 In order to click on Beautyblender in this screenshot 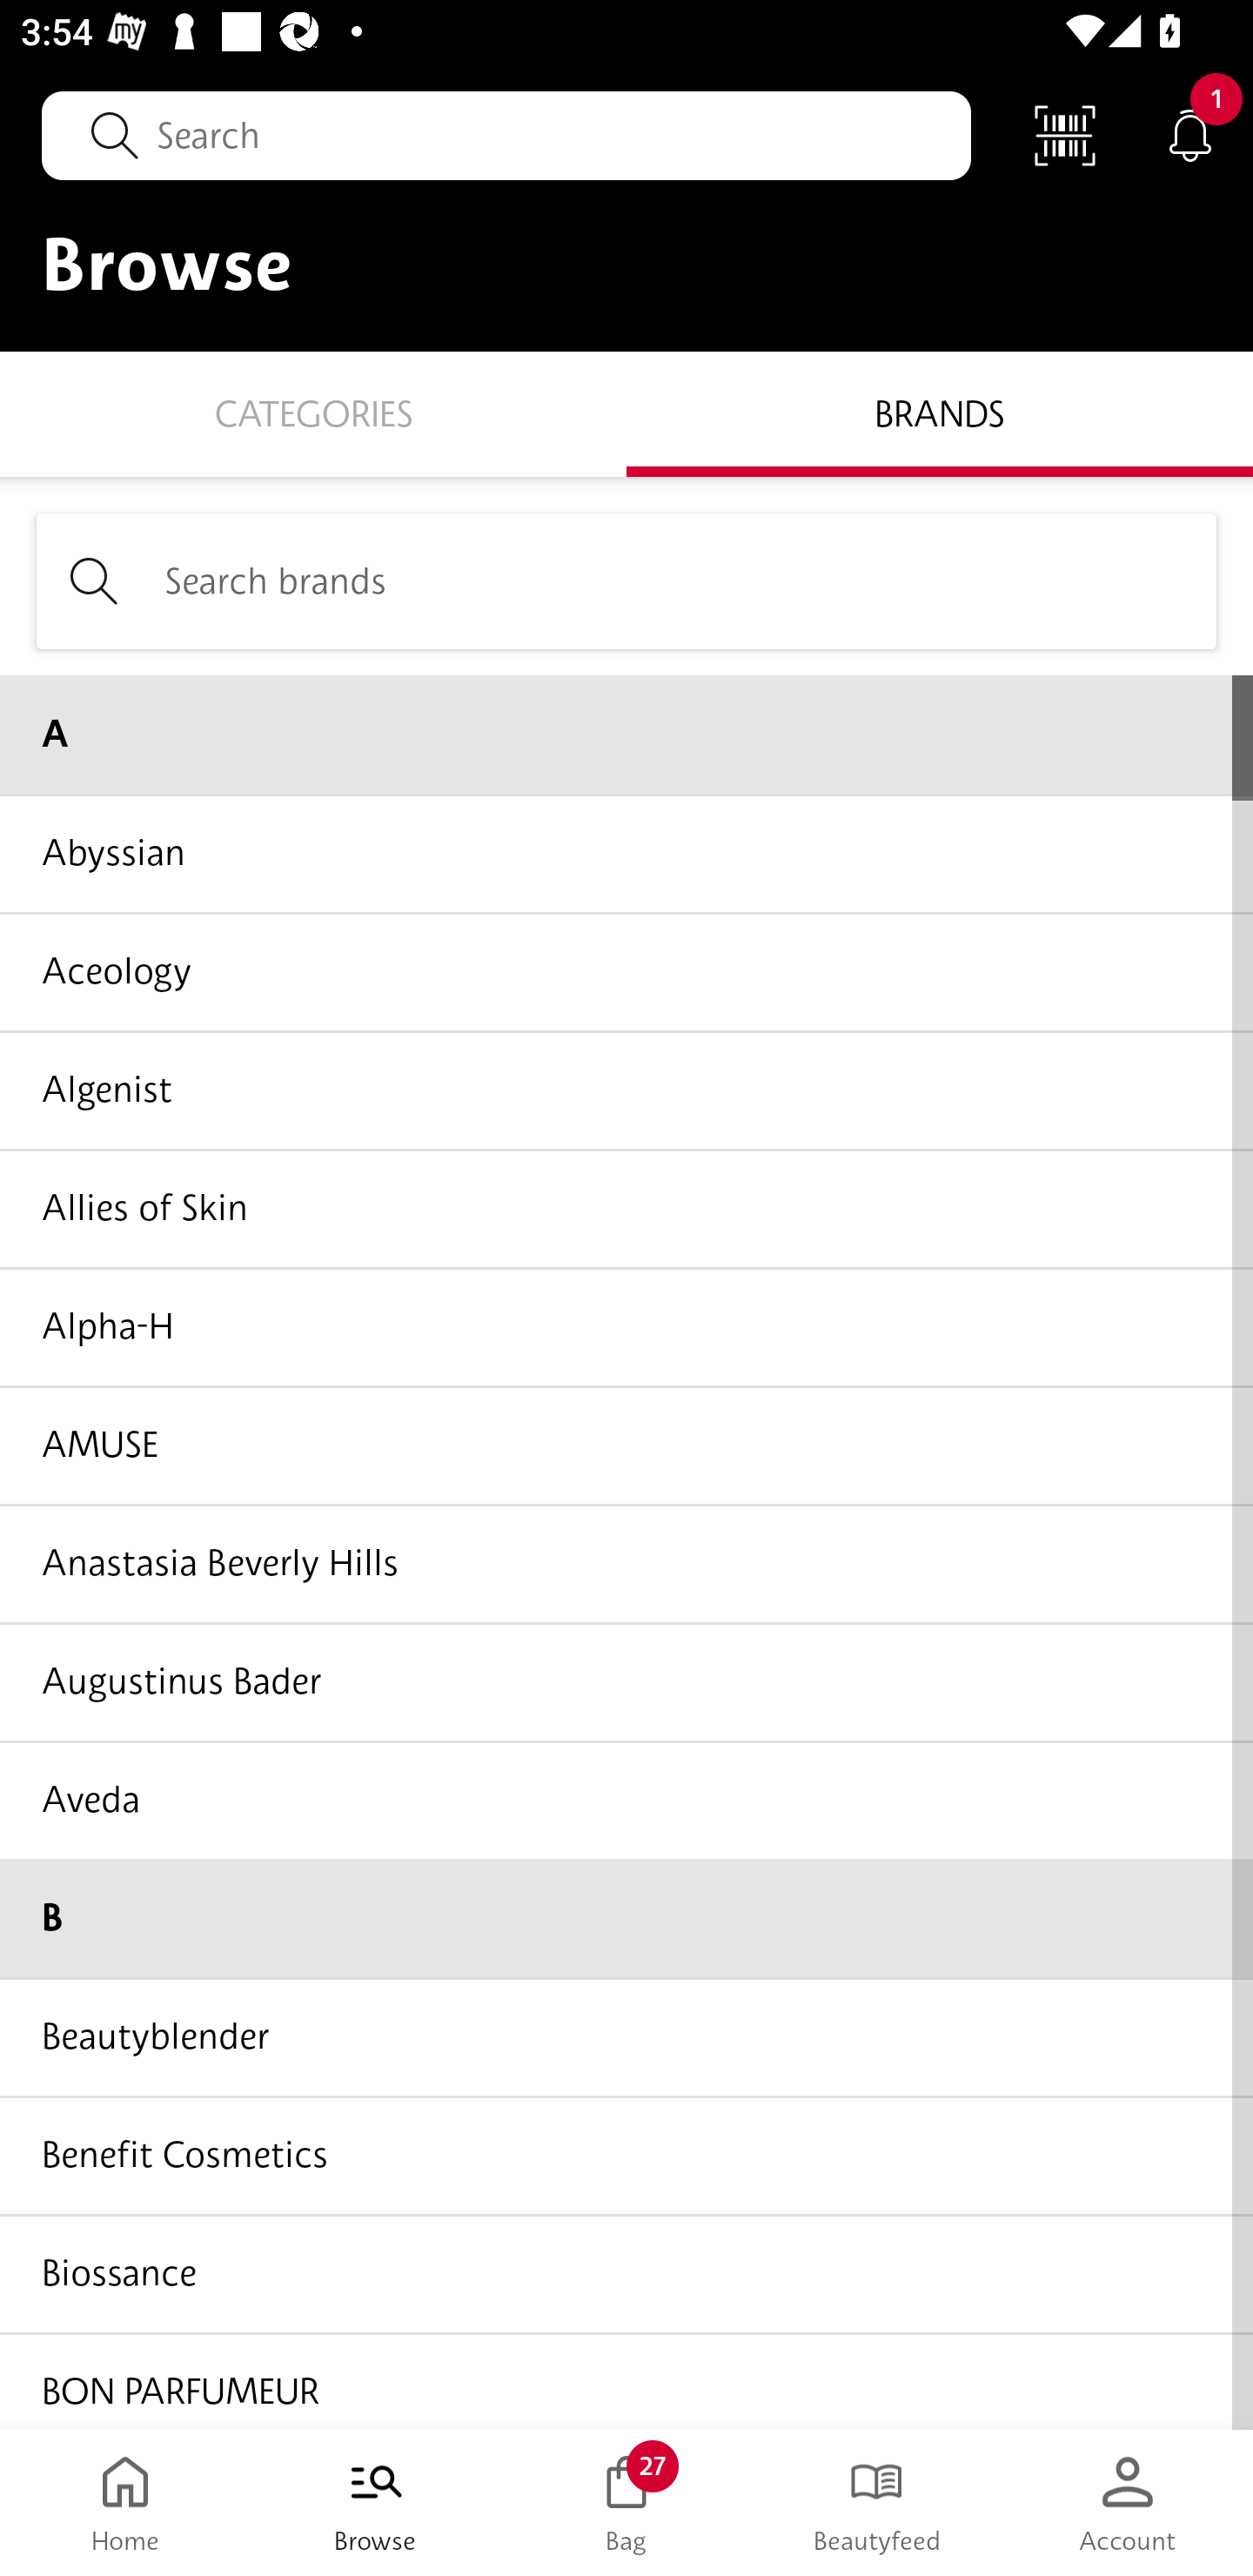, I will do `click(626, 2037)`.